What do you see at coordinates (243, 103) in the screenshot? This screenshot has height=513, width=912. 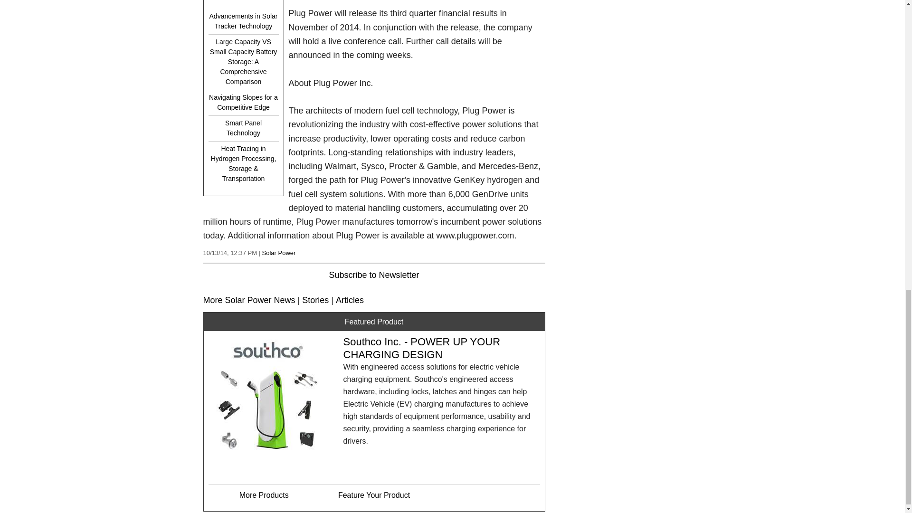 I see `Navigating Slopes for a Competitive Edge` at bounding box center [243, 103].